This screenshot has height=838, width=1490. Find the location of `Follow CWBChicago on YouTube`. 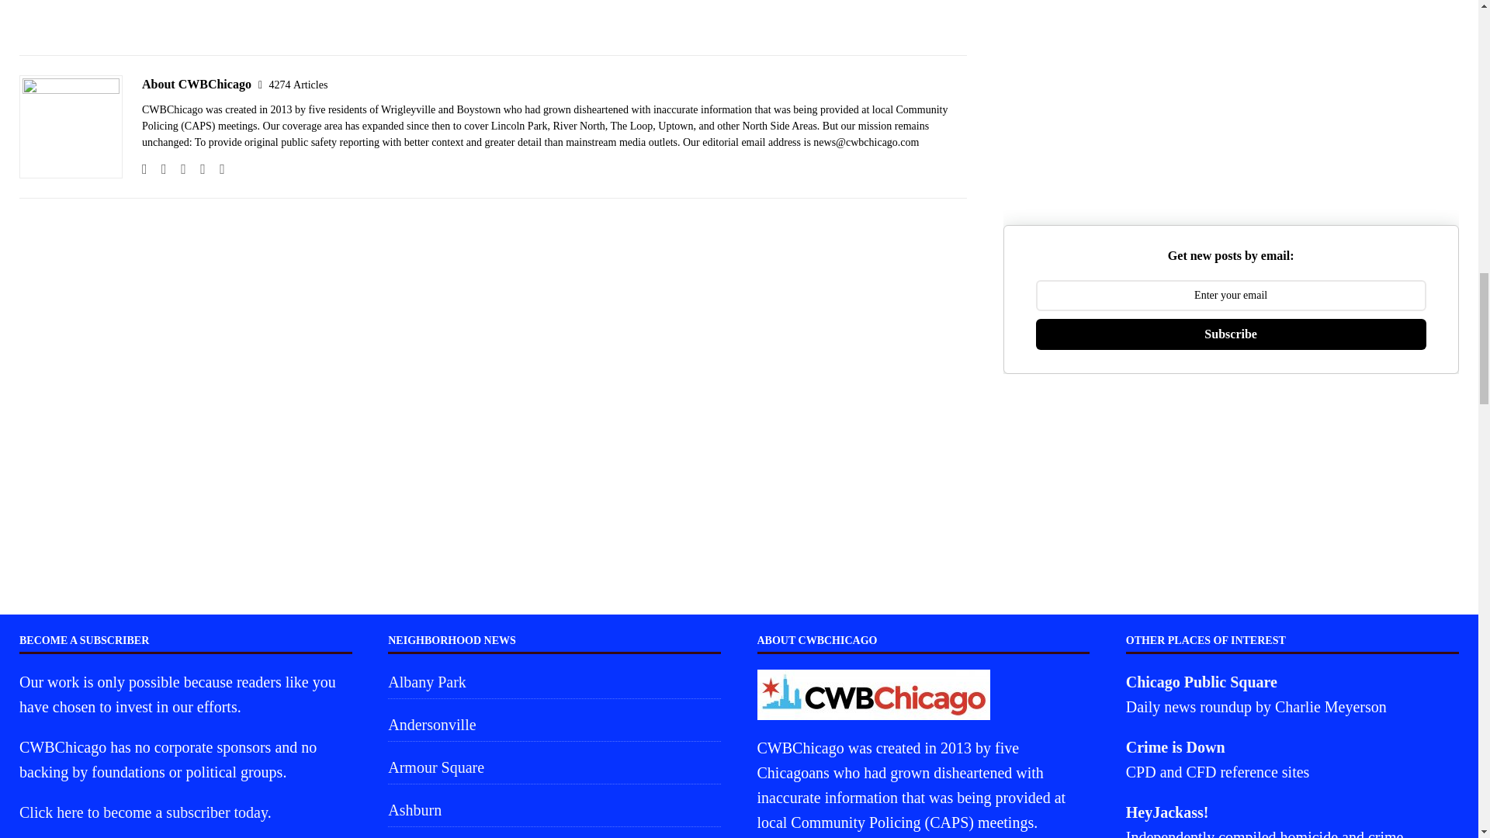

Follow CWBChicago on YouTube is located at coordinates (216, 169).